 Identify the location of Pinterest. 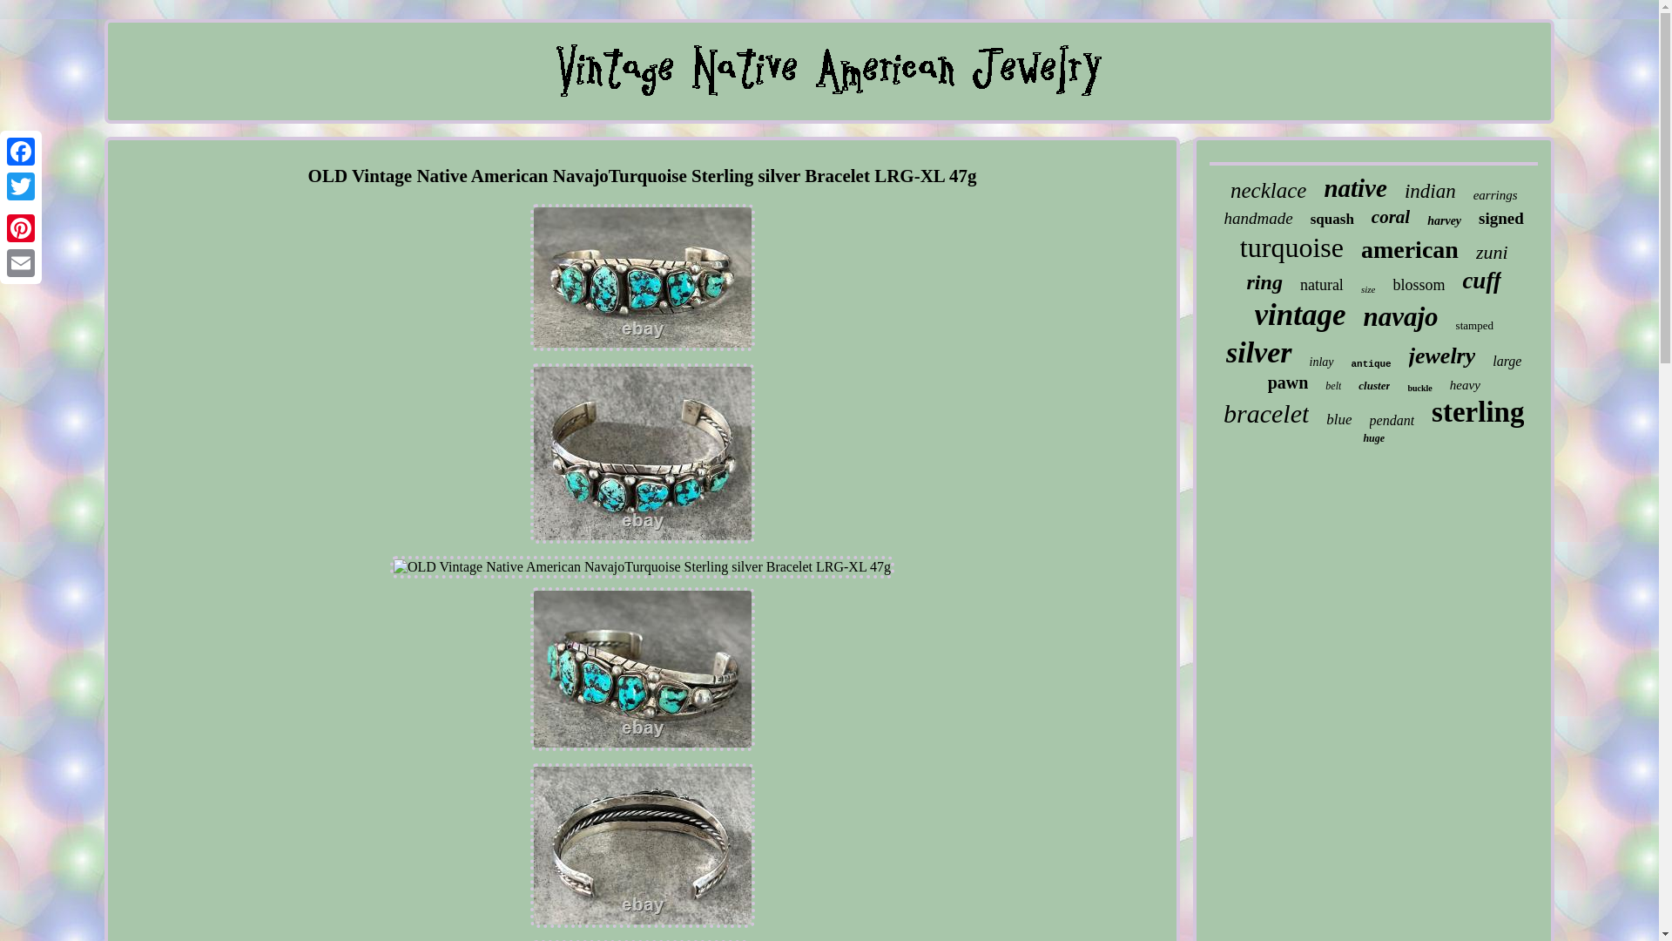
(21, 227).